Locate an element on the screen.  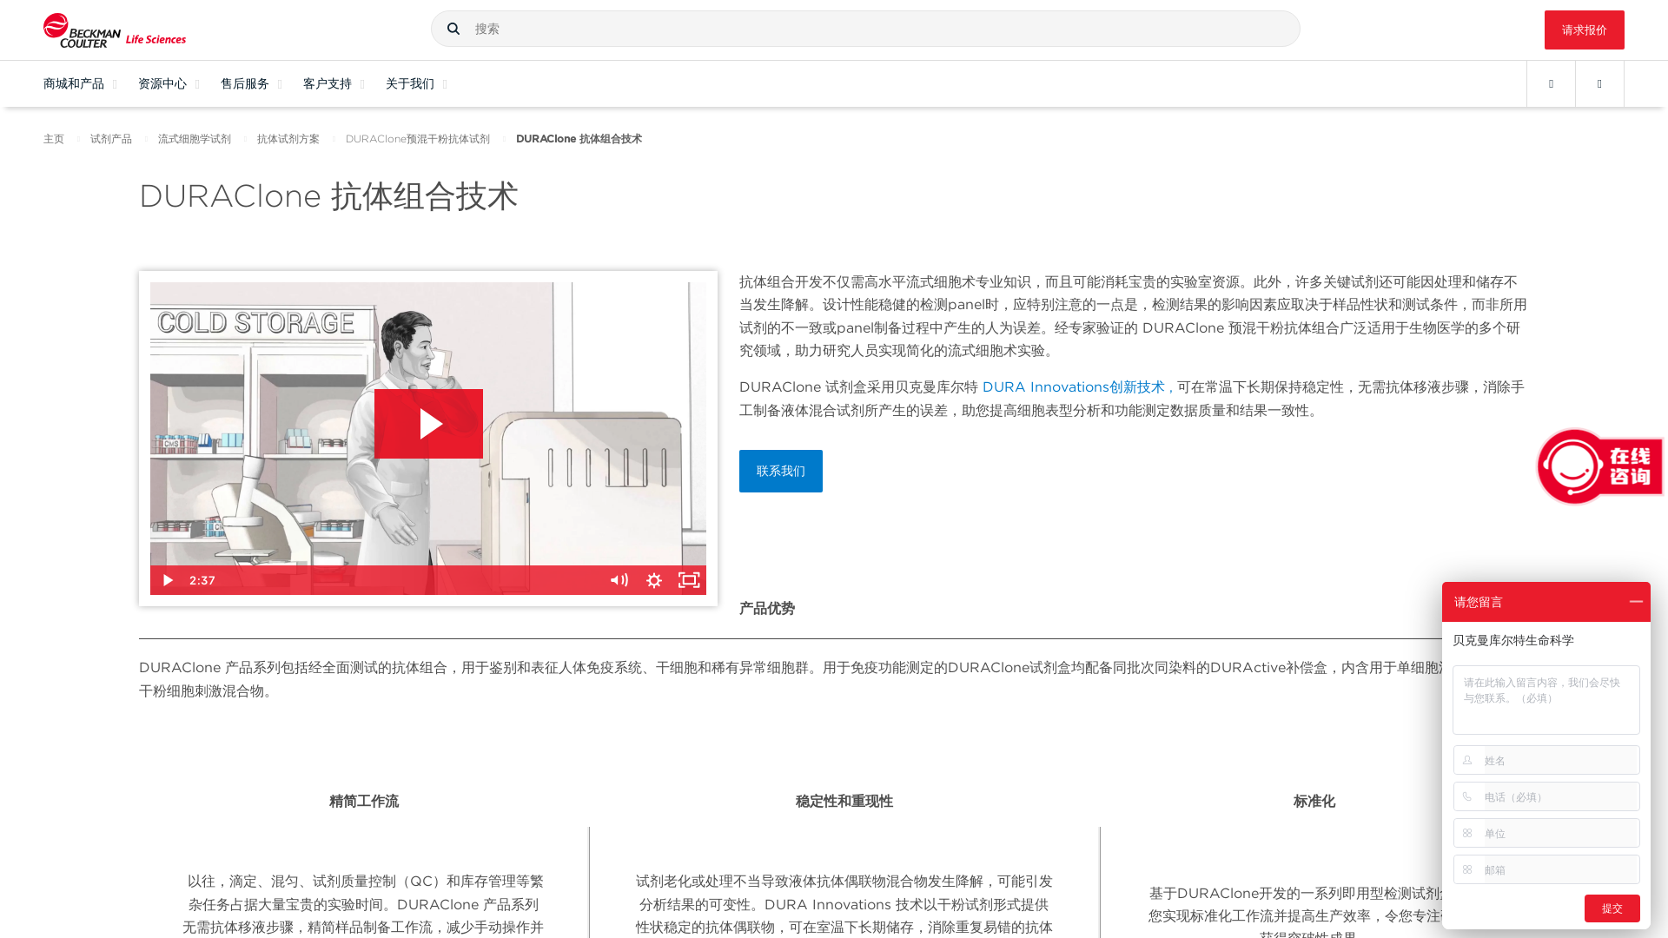
Insert a query. Press enter to send is located at coordinates (864, 28).